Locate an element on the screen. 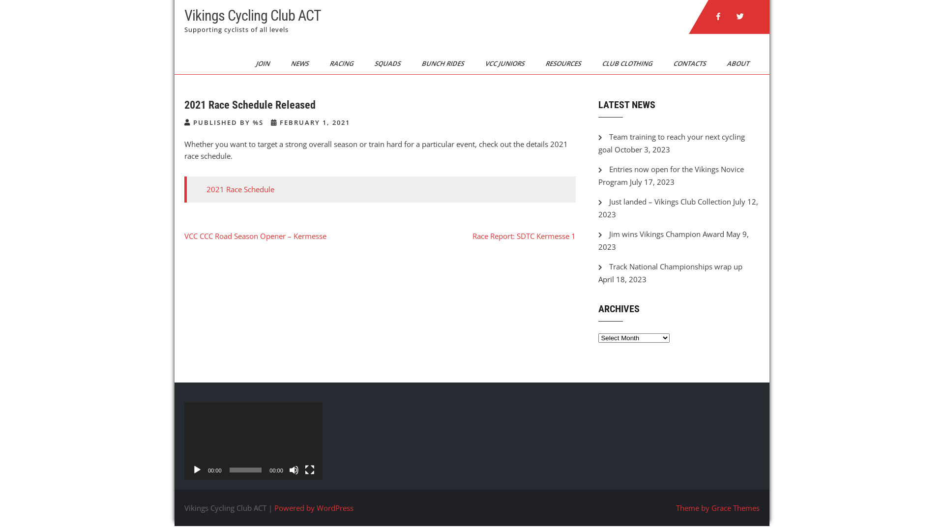  Race Report: SDTC Kermesse 1 is located at coordinates (524, 236).